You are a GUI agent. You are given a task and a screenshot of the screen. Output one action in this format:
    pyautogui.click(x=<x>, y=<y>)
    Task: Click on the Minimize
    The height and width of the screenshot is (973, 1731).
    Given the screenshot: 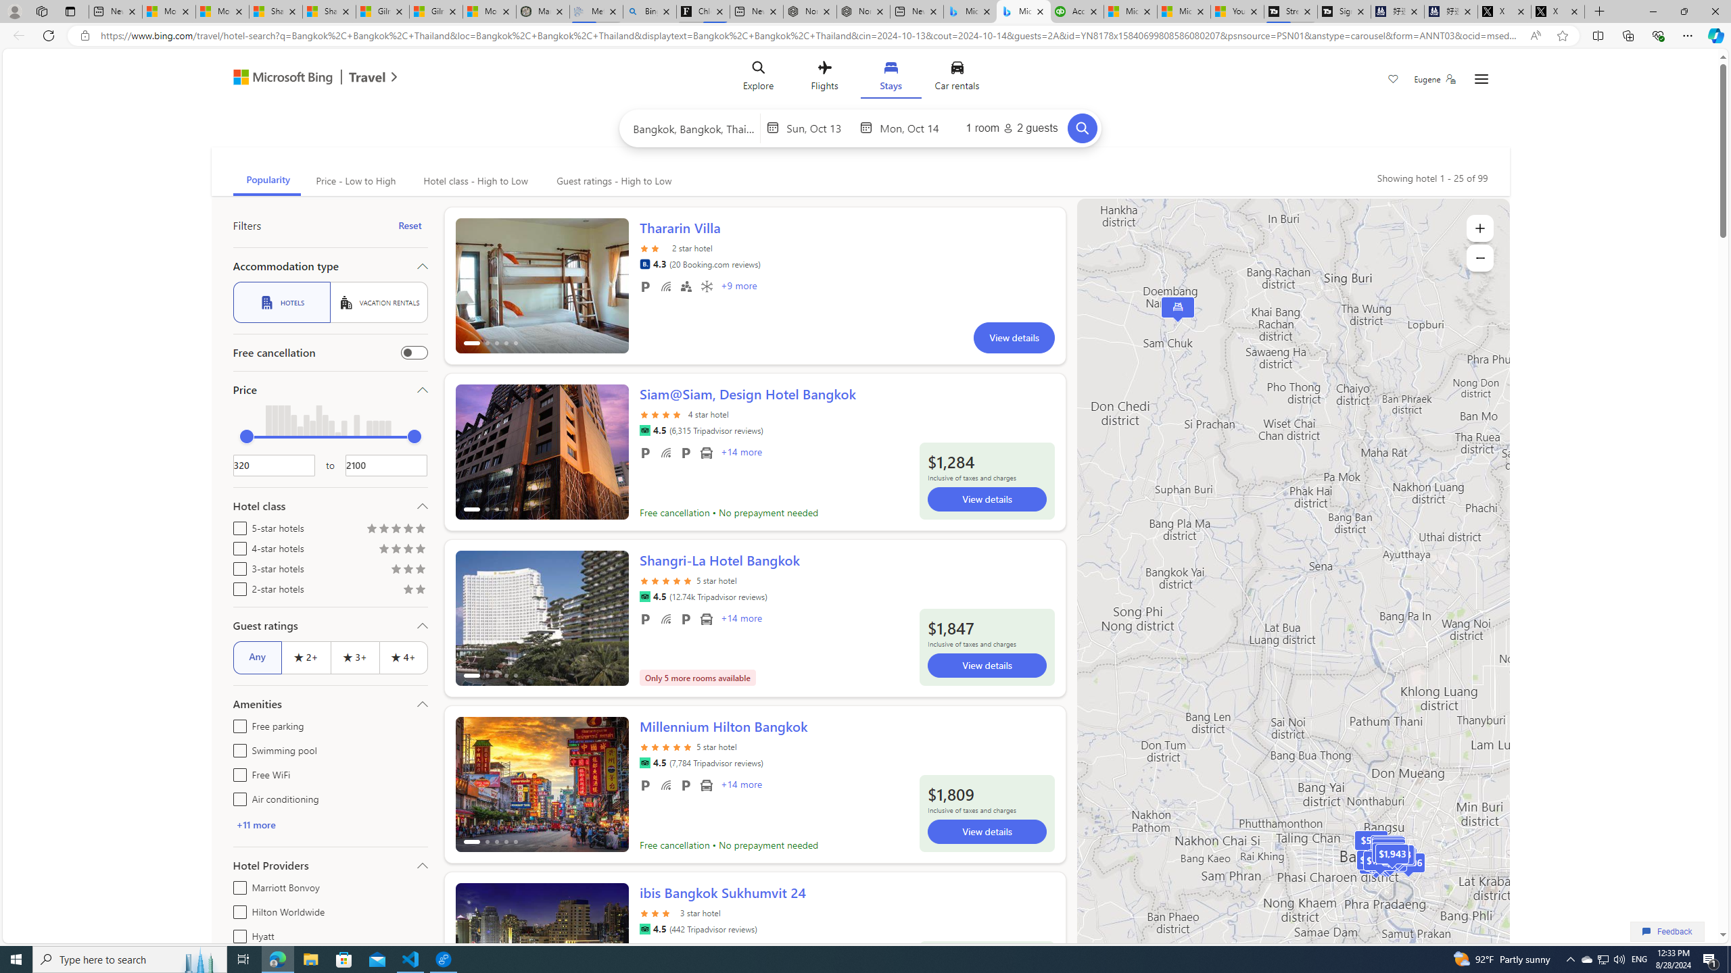 What is the action you would take?
    pyautogui.click(x=1653, y=11)
    